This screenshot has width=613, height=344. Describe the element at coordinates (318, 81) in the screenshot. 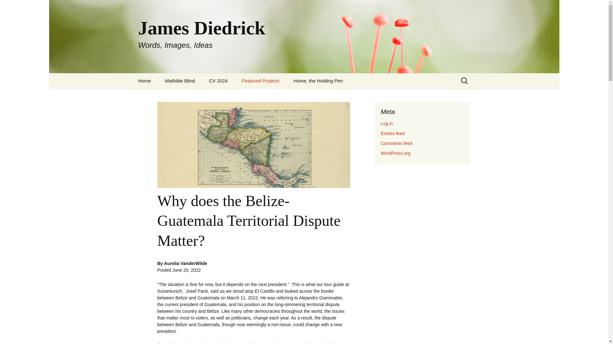

I see `Home, the Holding Pen` at that location.